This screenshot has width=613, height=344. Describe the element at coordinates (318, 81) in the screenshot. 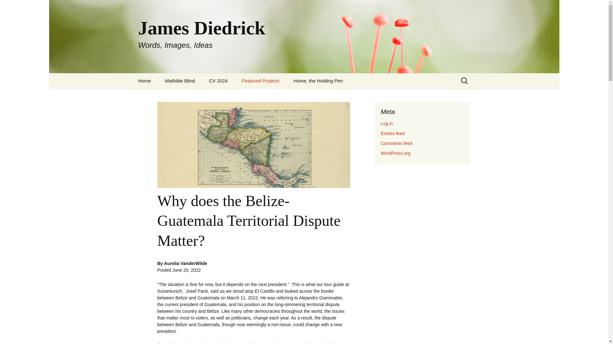

I see `Home, the Holding Pen` at that location.